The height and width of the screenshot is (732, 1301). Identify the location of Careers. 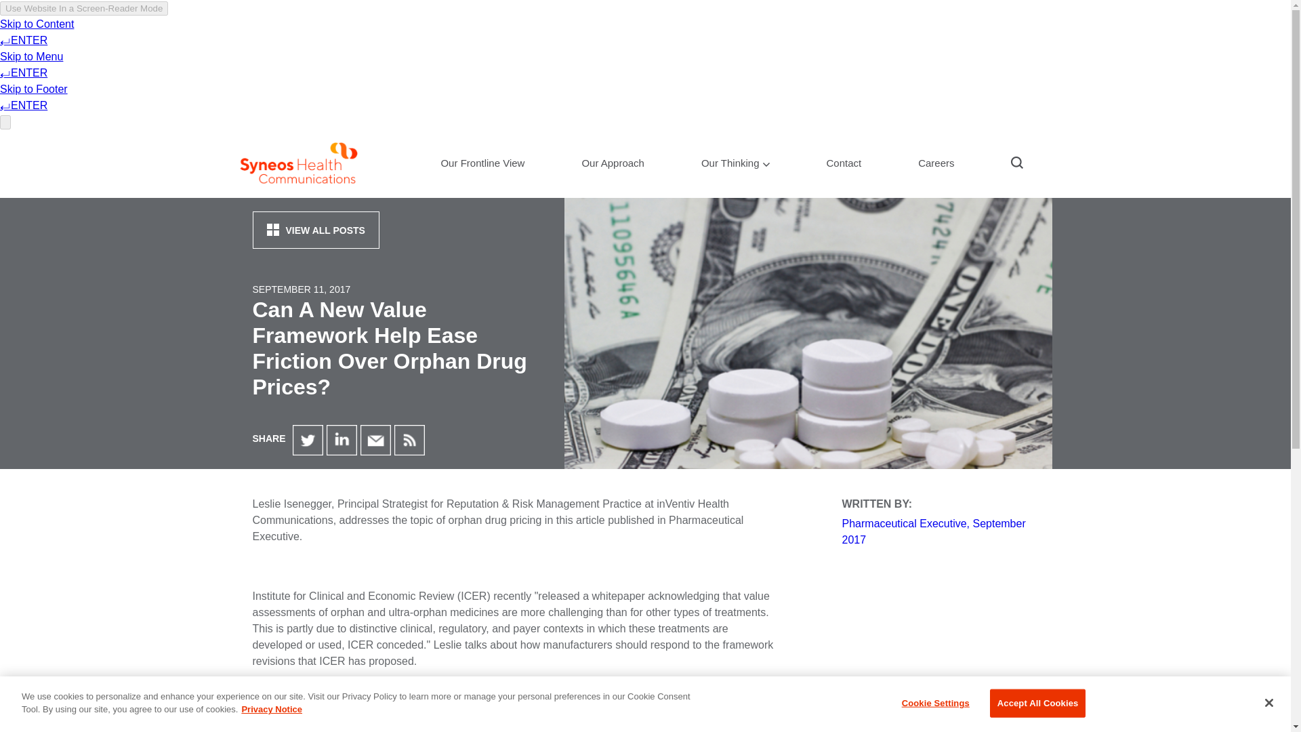
(936, 169).